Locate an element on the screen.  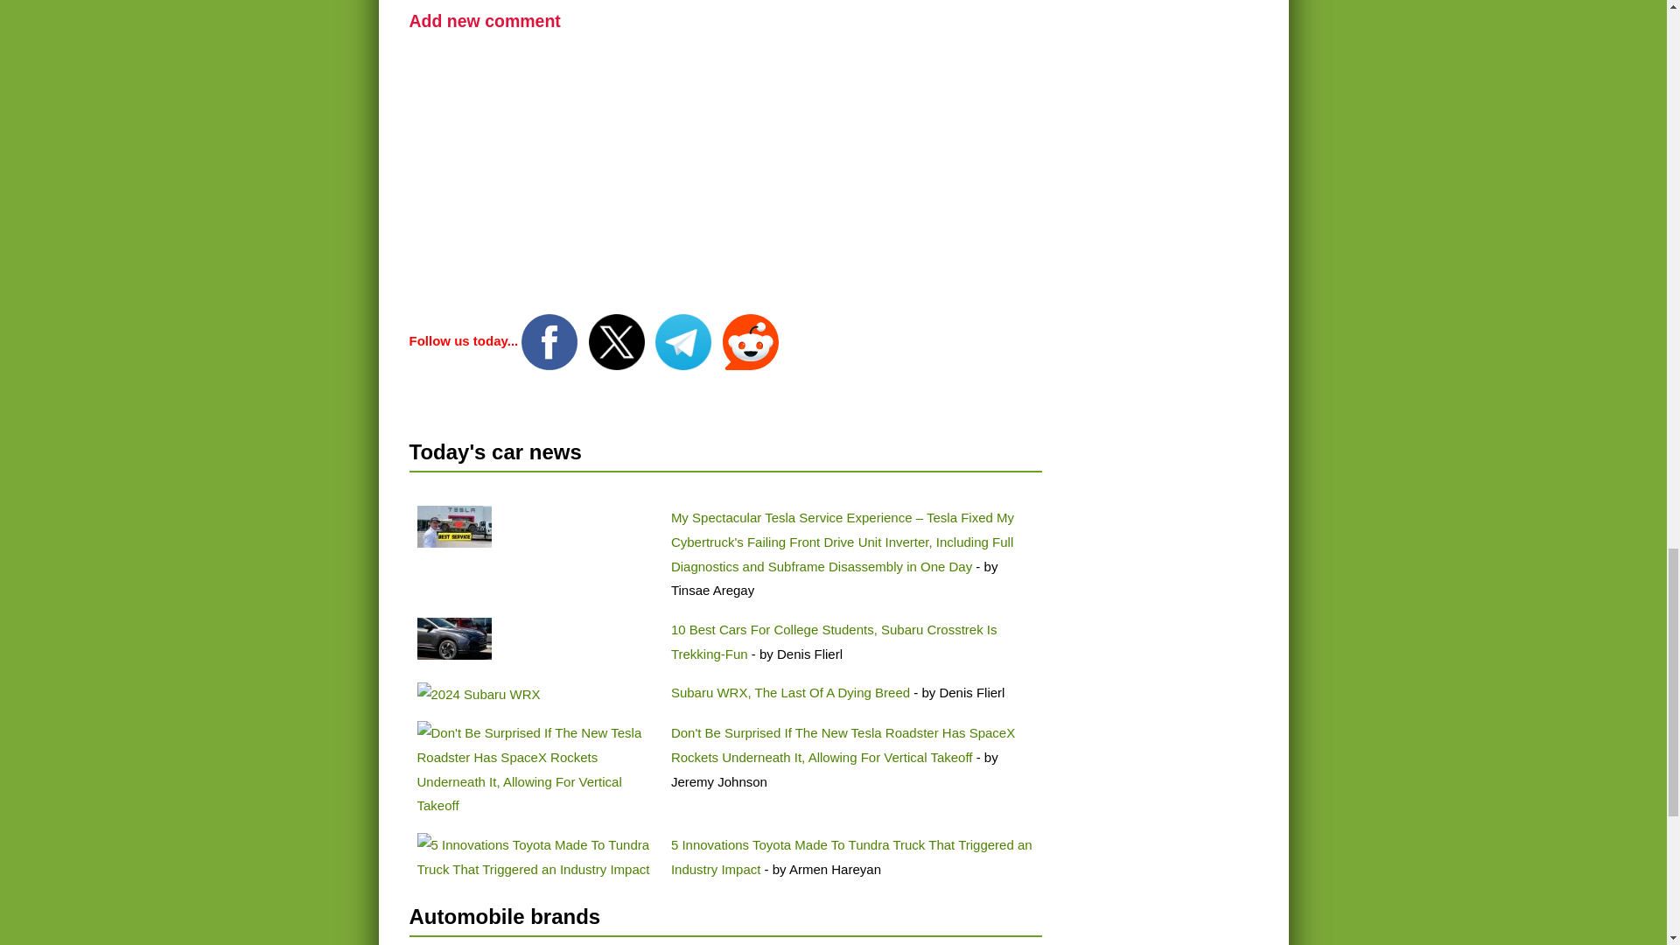
Add new comment is located at coordinates (485, 20).